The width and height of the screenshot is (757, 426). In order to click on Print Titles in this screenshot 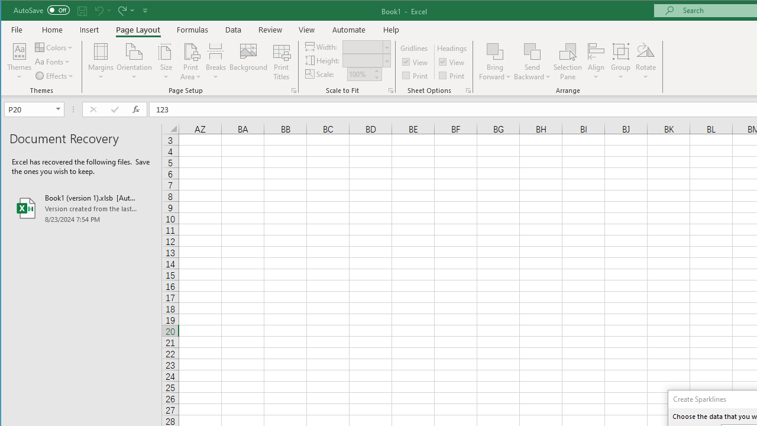, I will do `click(281, 62)`.